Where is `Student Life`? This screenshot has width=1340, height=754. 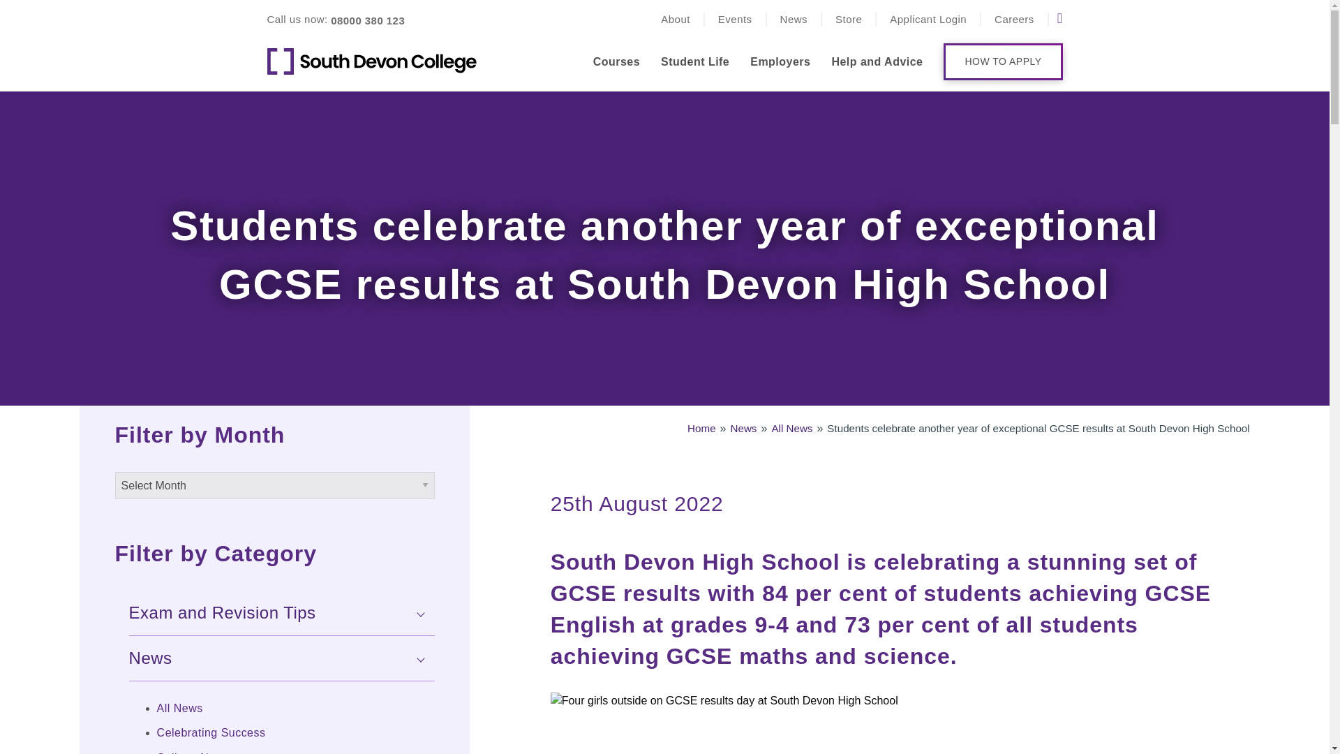
Student Life is located at coordinates (694, 61).